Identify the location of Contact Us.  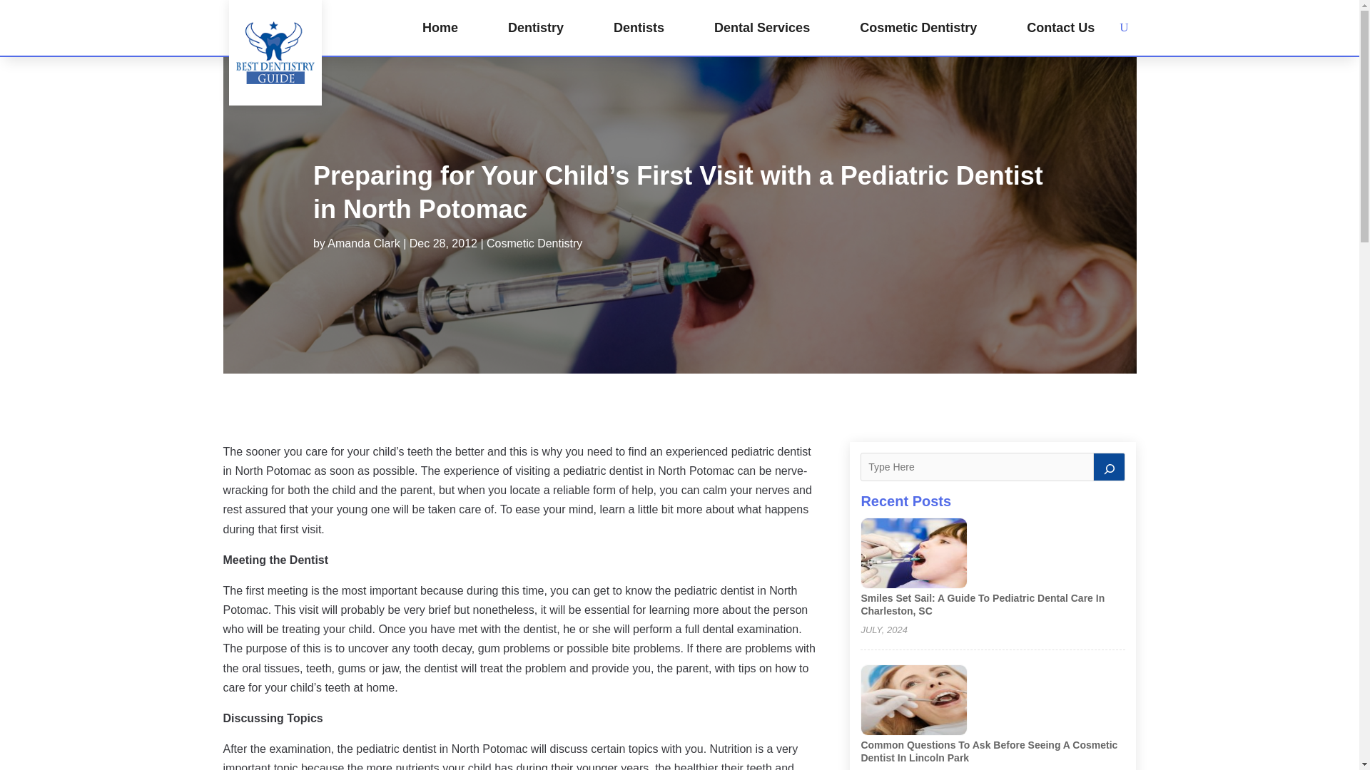
(1060, 27).